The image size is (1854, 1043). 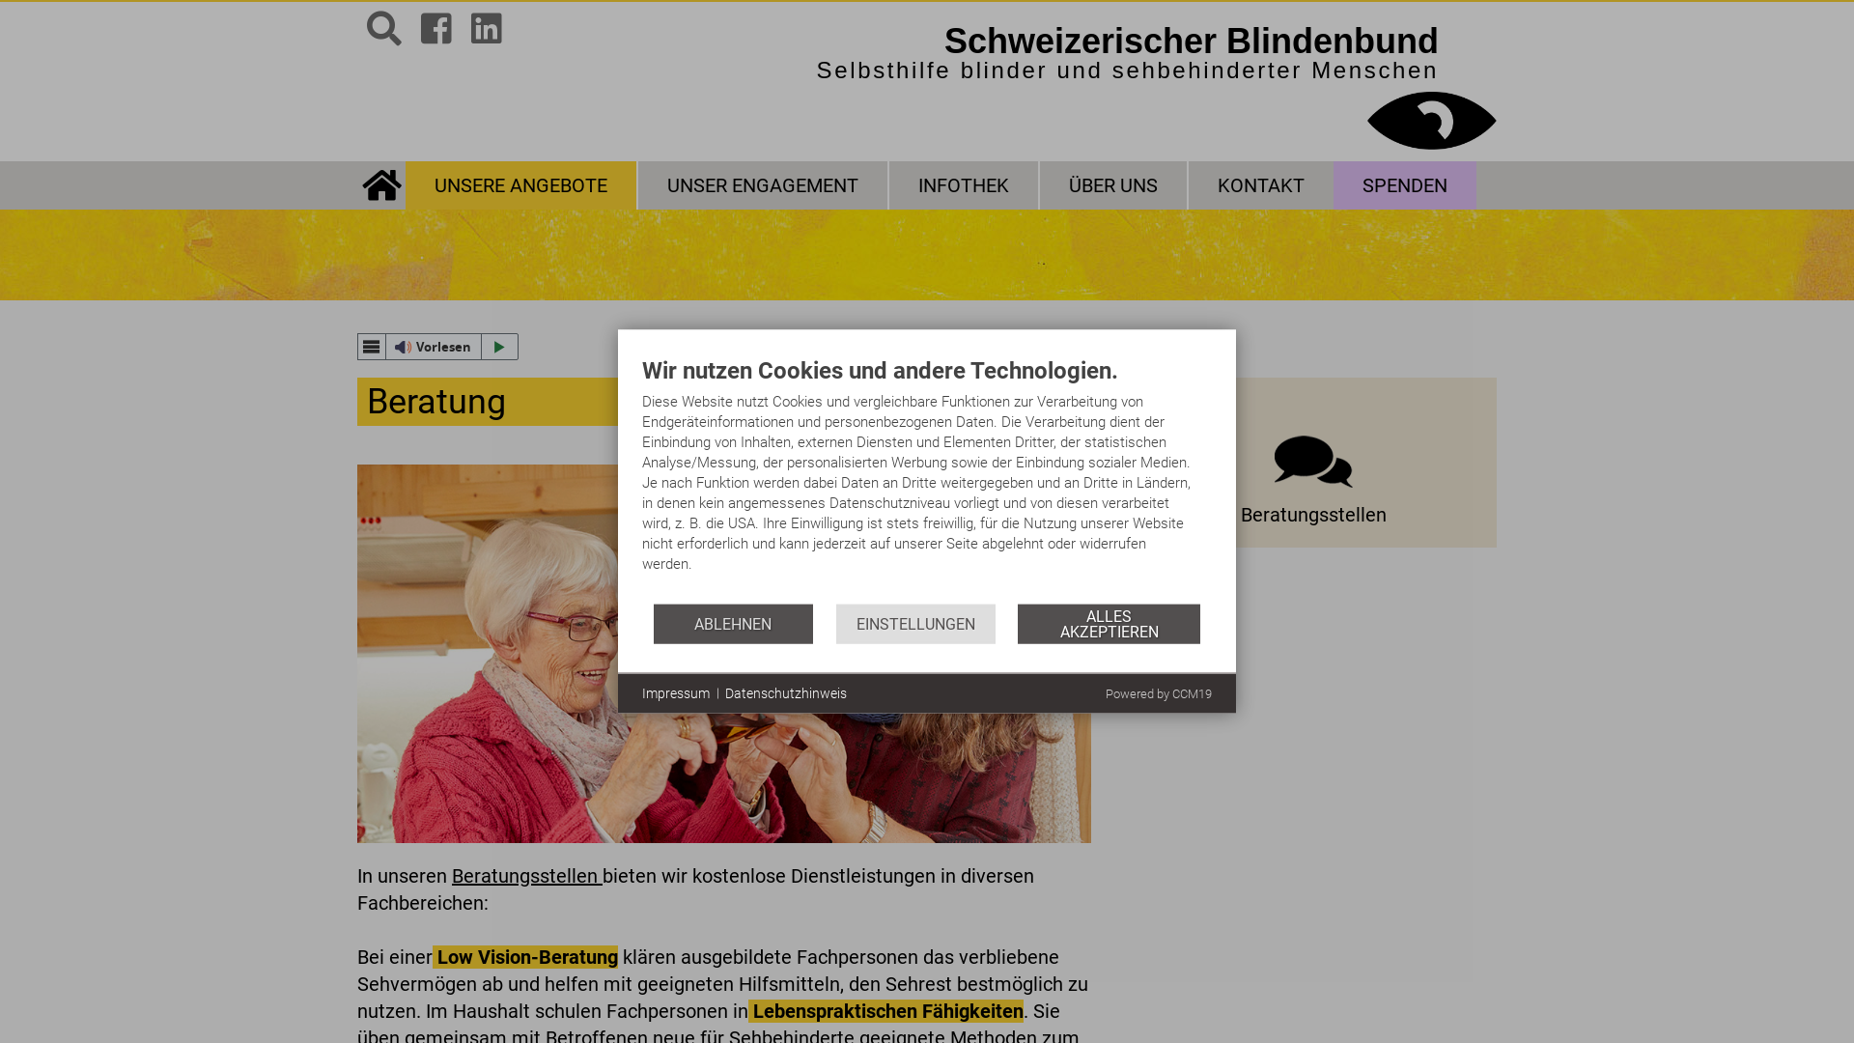 What do you see at coordinates (517, 32) in the screenshot?
I see `Hotline: Gemeinsam gegen Einsamkeit` at bounding box center [517, 32].